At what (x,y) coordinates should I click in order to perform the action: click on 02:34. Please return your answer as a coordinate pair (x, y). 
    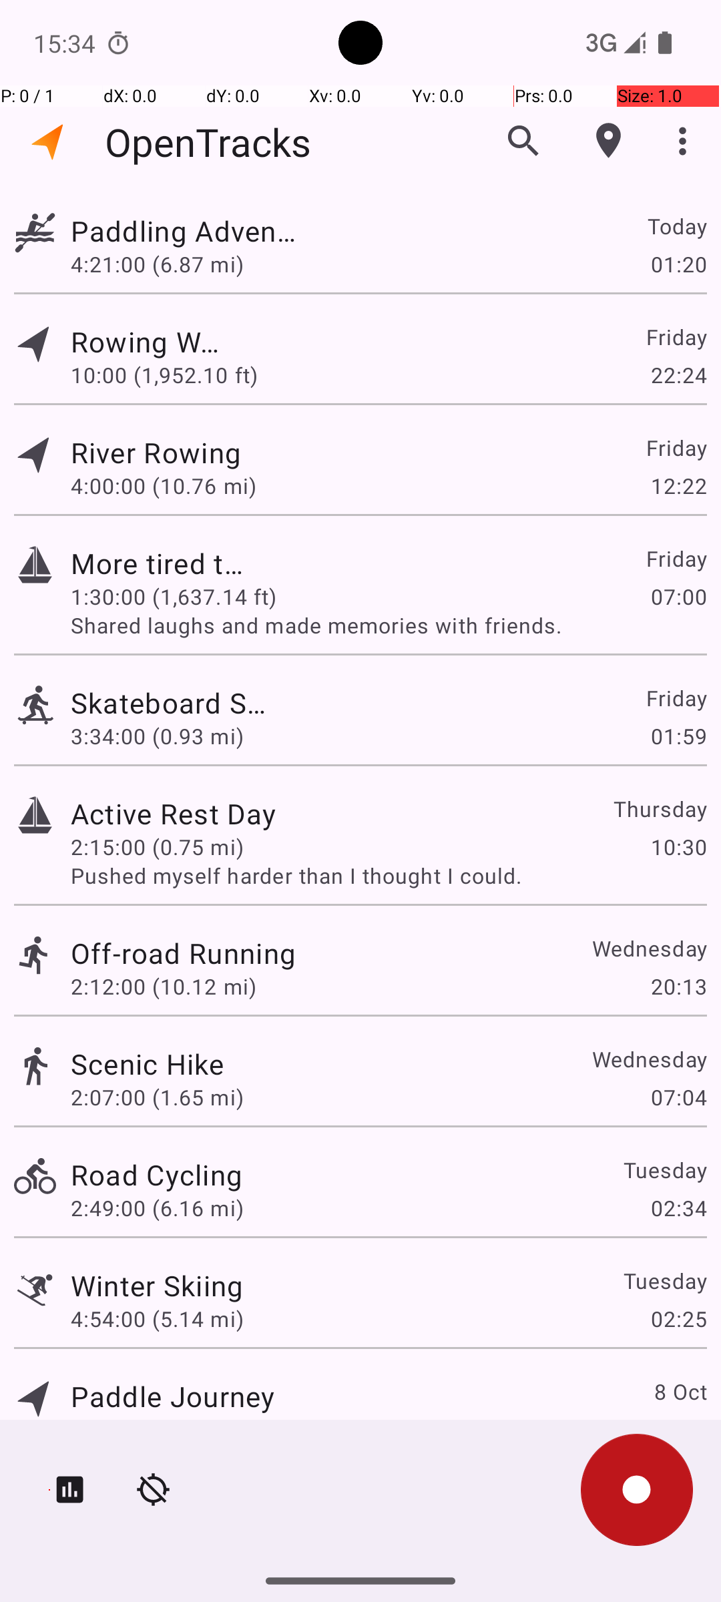
    Looking at the image, I should click on (678, 1208).